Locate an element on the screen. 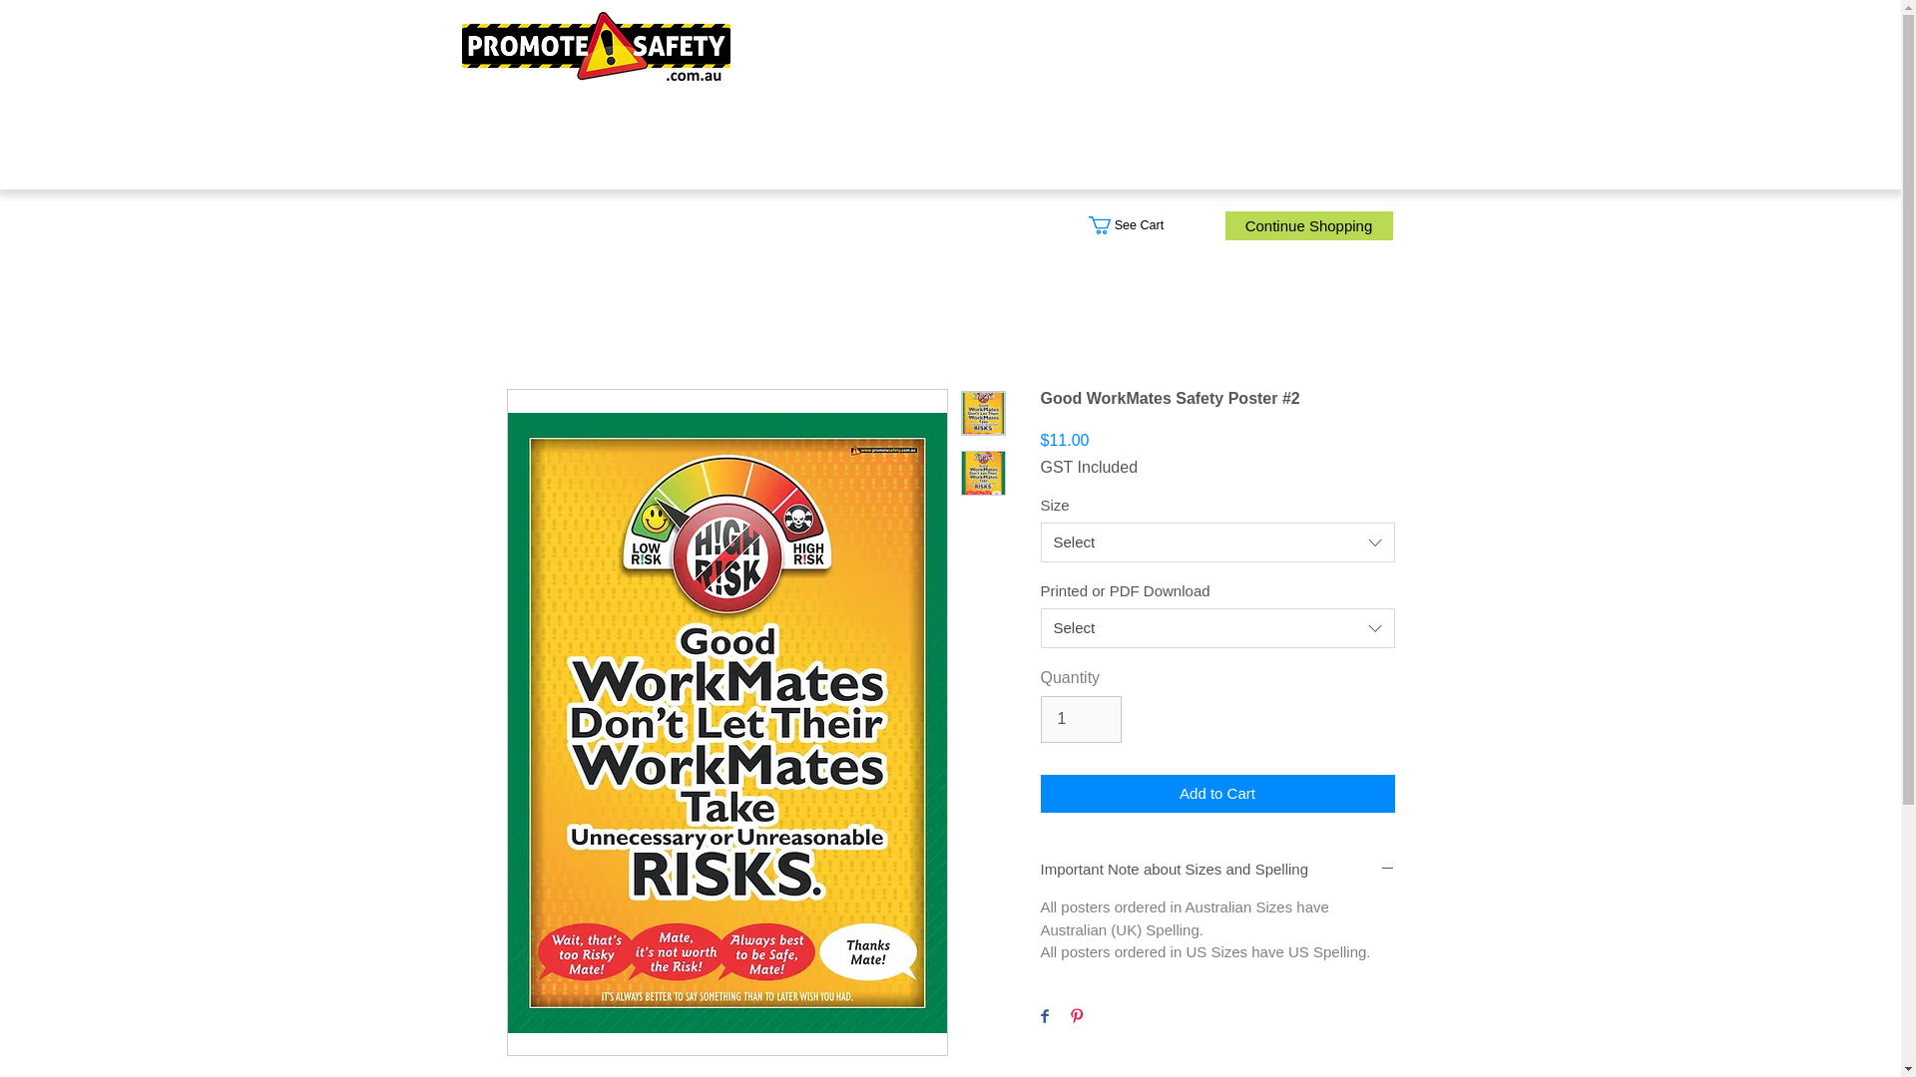  See Cart is located at coordinates (1139, 225).